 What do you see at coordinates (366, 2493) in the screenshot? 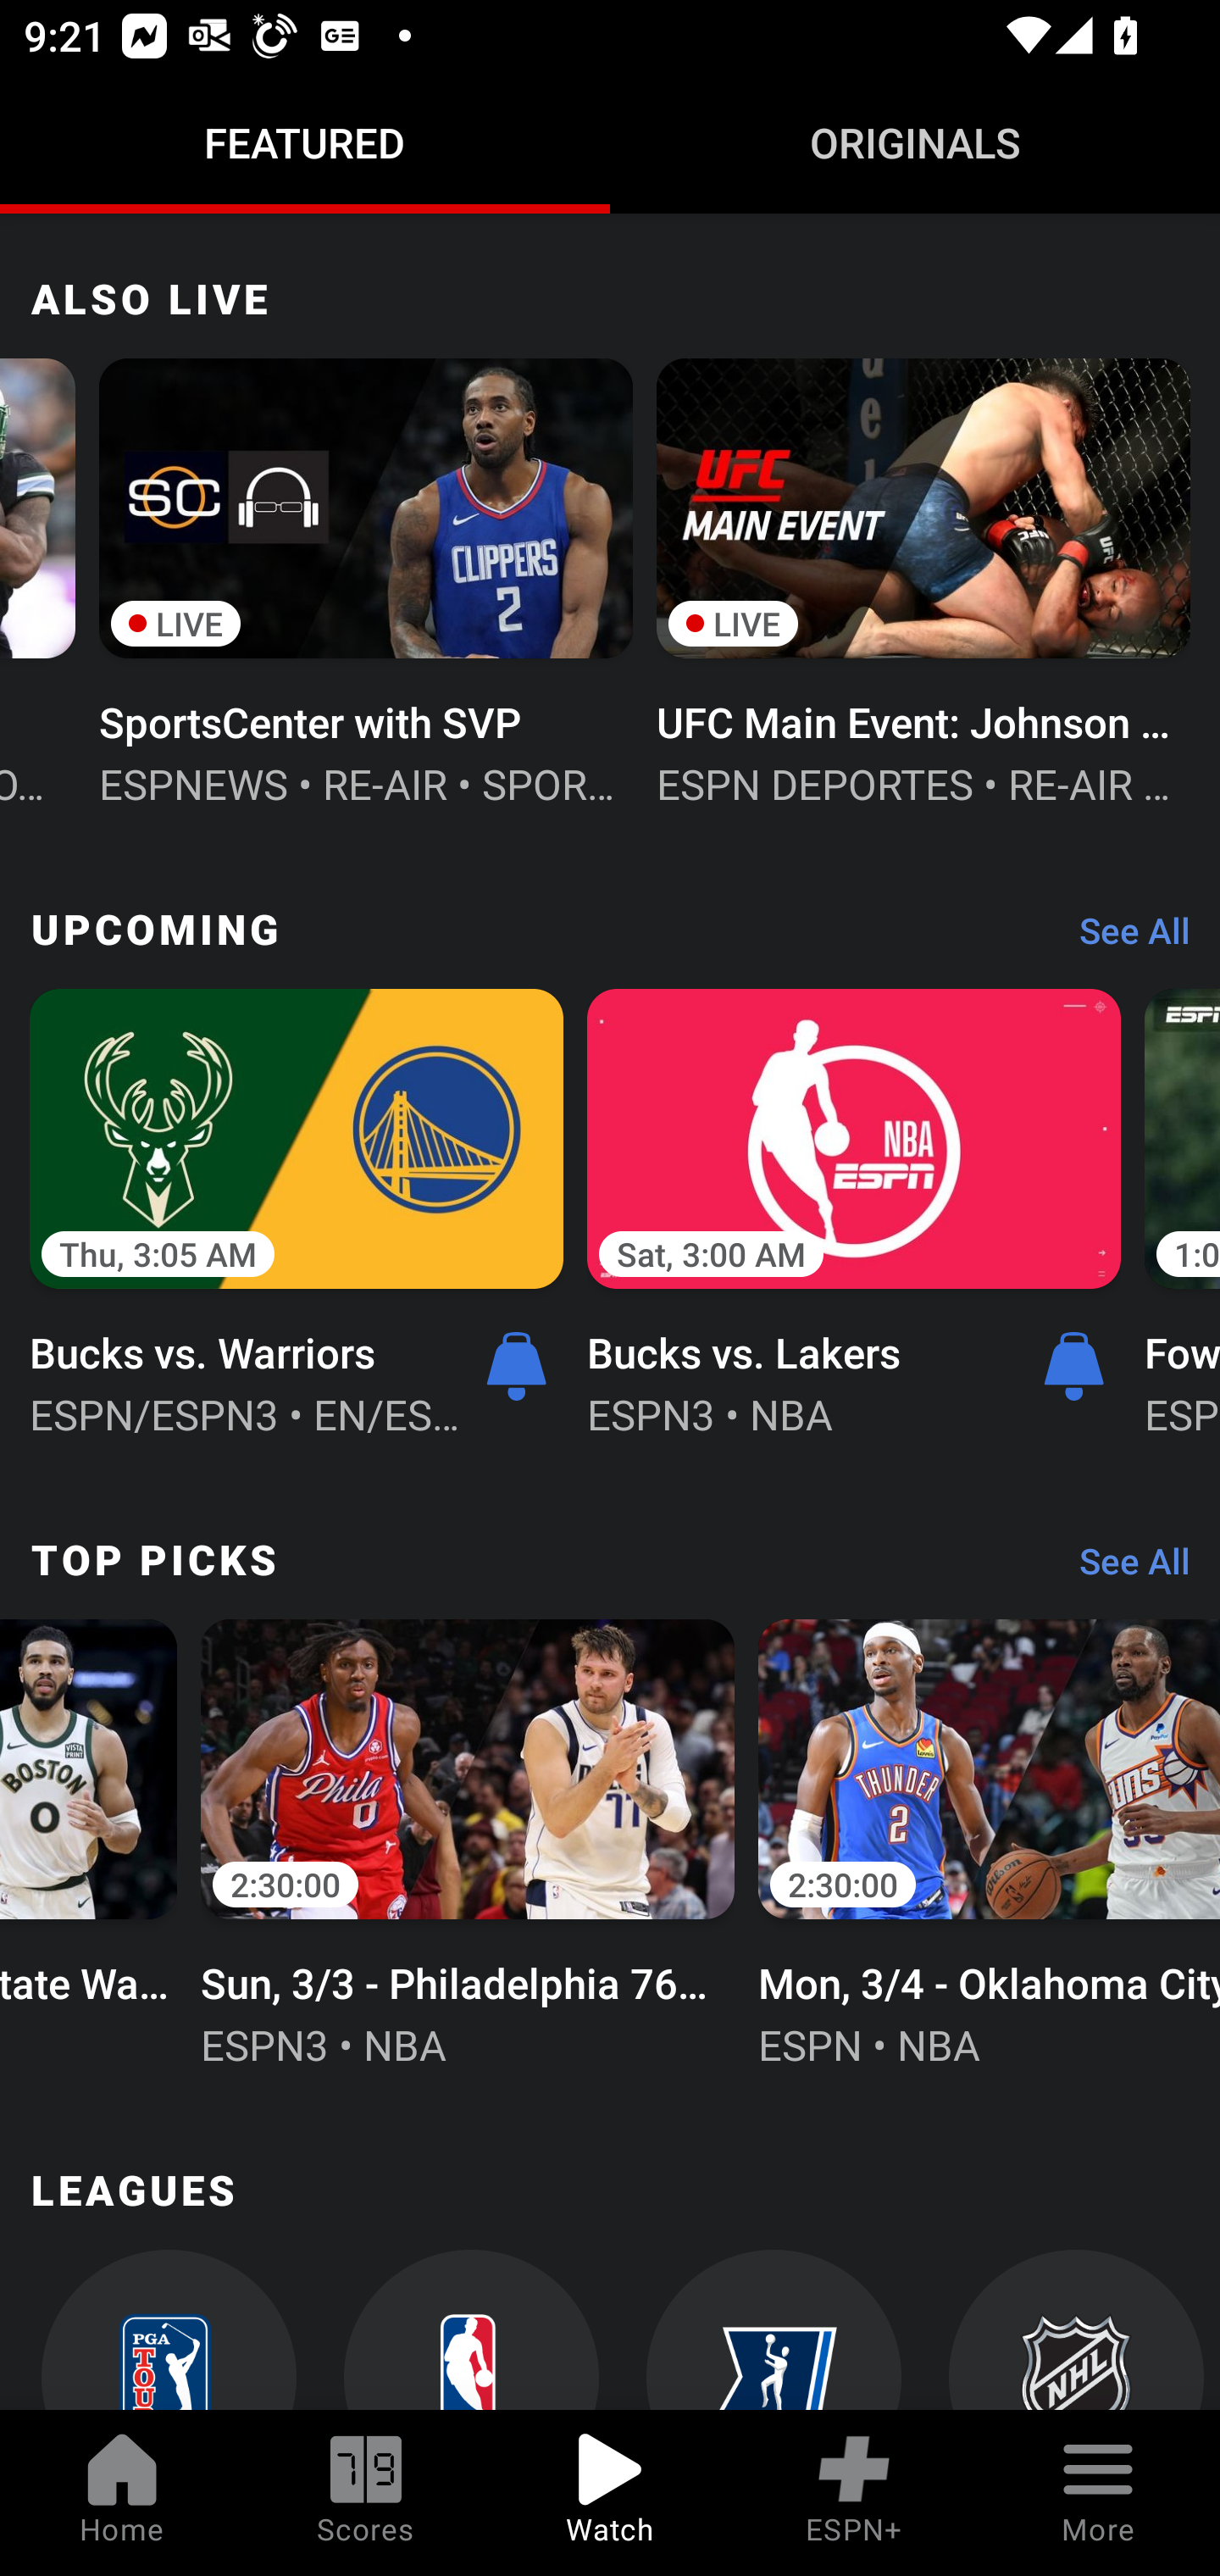
I see `Scores` at bounding box center [366, 2493].